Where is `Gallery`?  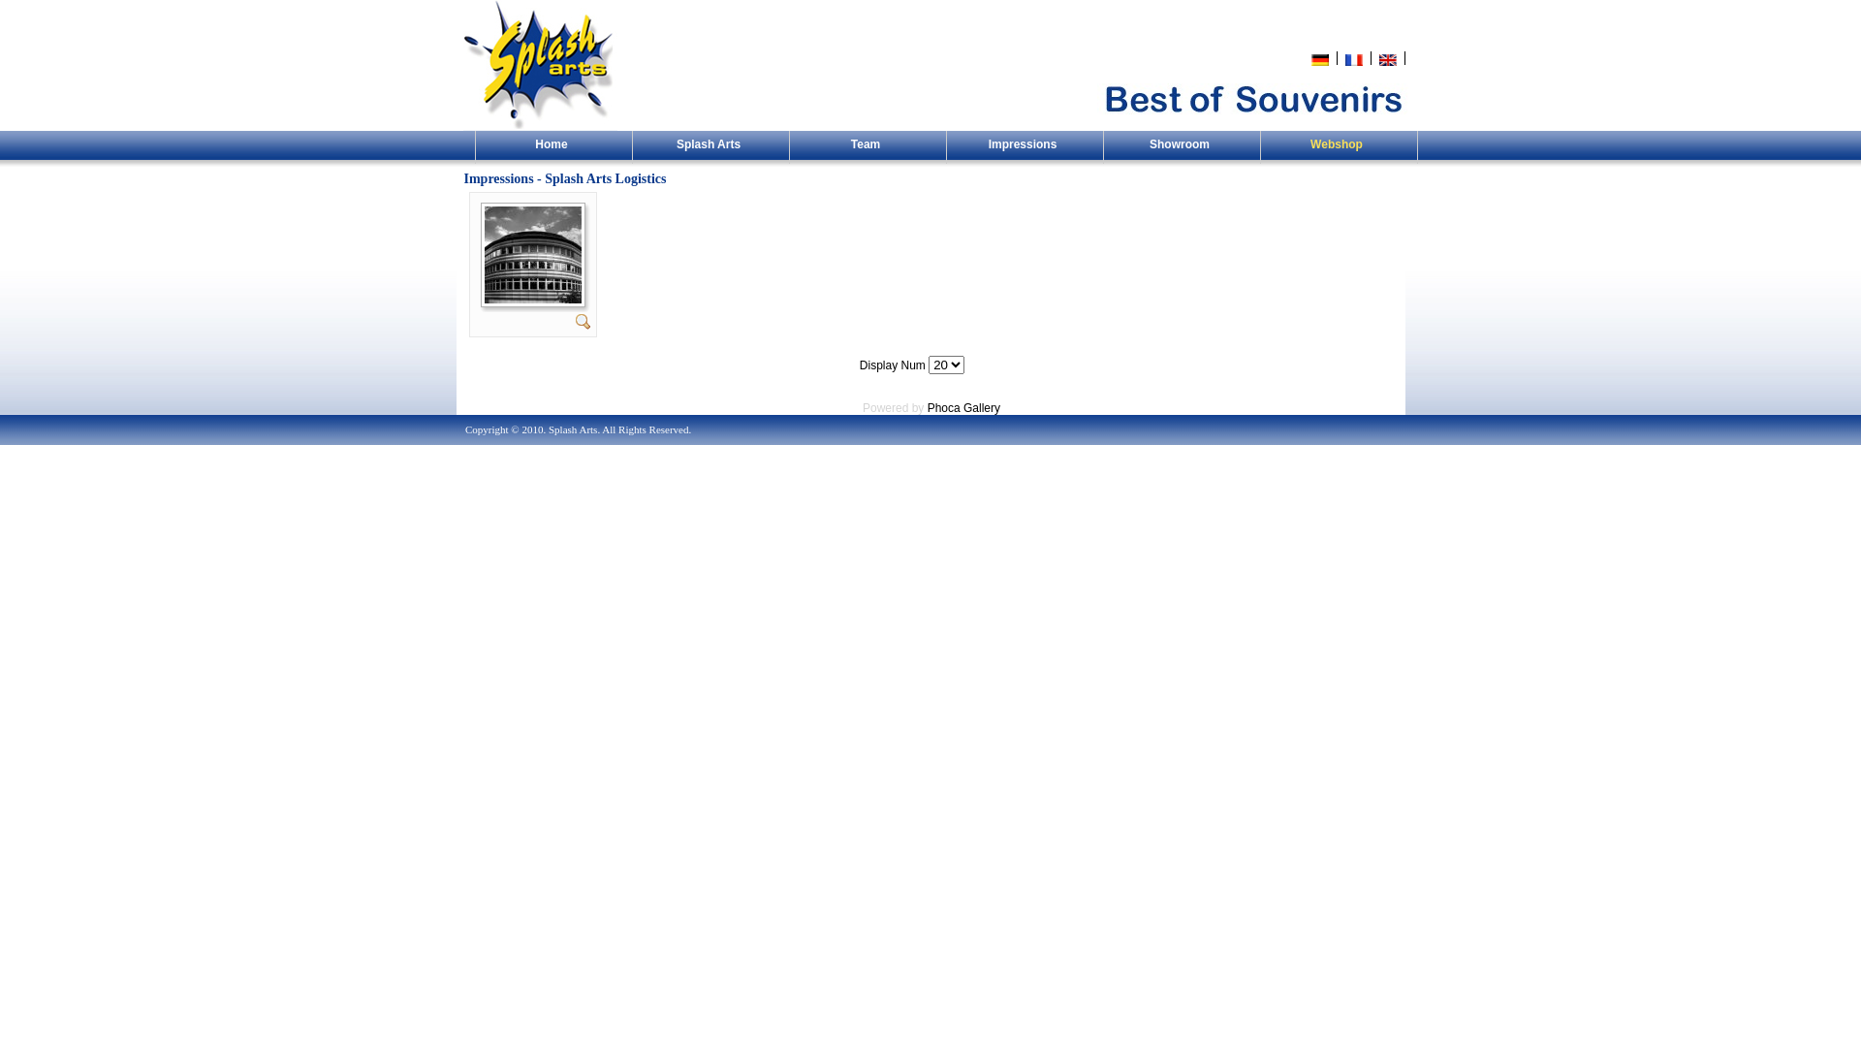 Gallery is located at coordinates (982, 408).